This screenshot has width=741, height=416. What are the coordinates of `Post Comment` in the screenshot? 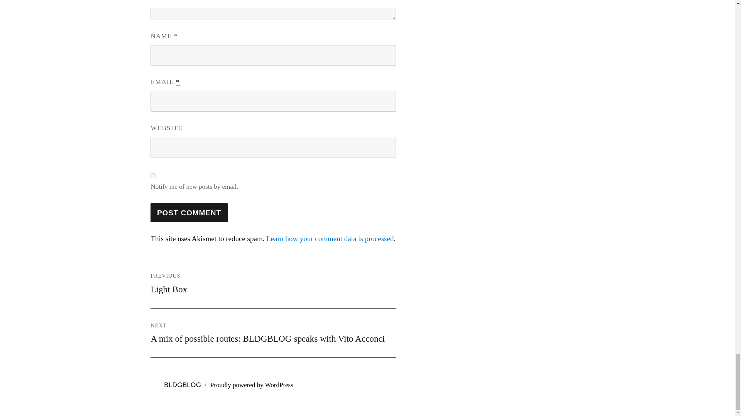 It's located at (330, 238).